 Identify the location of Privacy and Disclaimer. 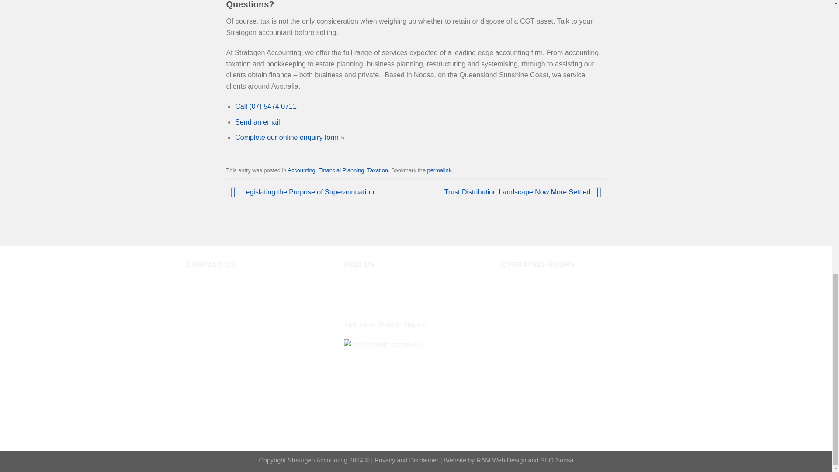
(406, 460).